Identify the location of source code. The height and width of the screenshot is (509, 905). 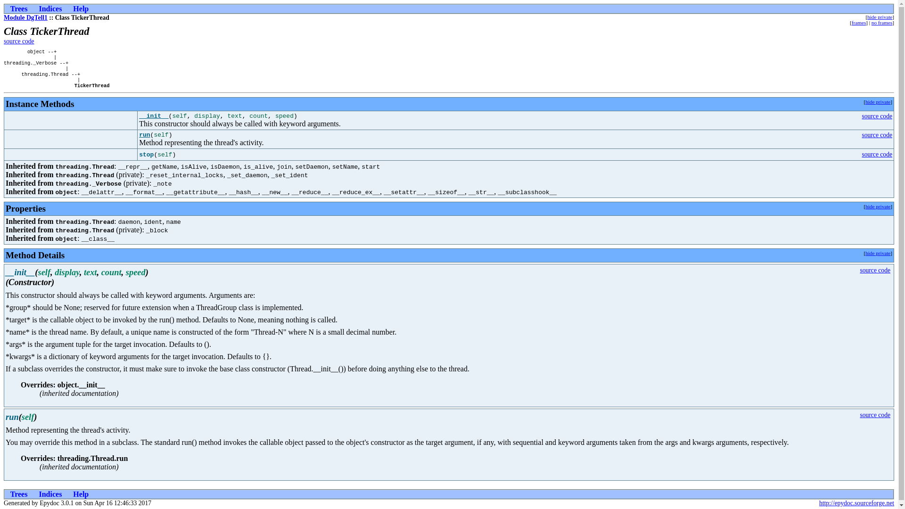
(877, 135).